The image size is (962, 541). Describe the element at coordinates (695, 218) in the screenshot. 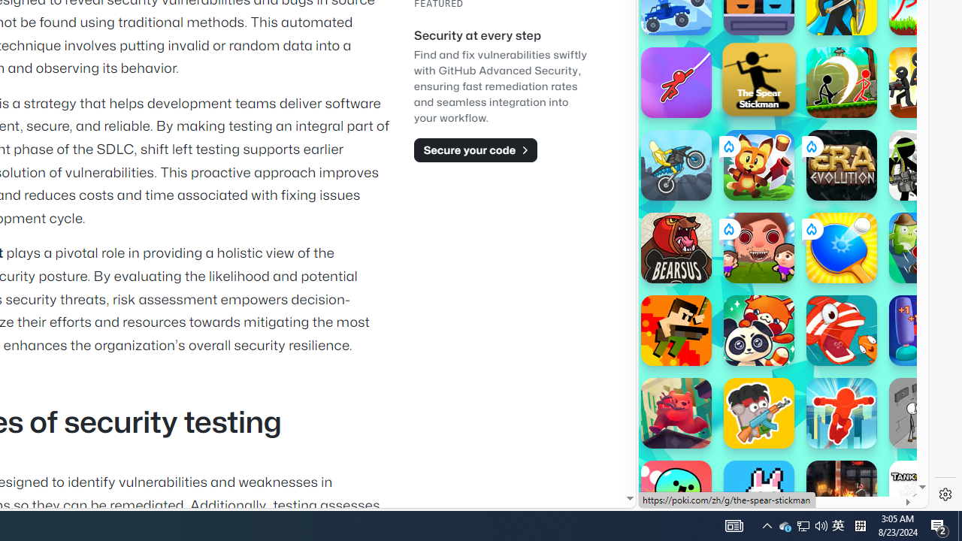

I see `Hills of Steel` at that location.